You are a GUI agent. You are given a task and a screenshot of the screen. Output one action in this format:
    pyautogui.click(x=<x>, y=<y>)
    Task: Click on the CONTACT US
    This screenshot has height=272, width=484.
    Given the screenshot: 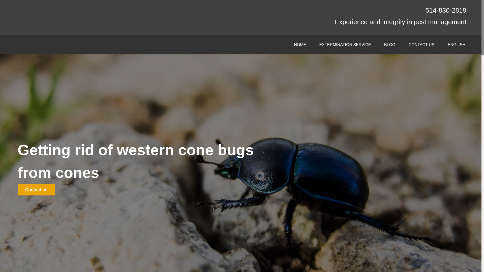 What is the action you would take?
    pyautogui.click(x=421, y=45)
    